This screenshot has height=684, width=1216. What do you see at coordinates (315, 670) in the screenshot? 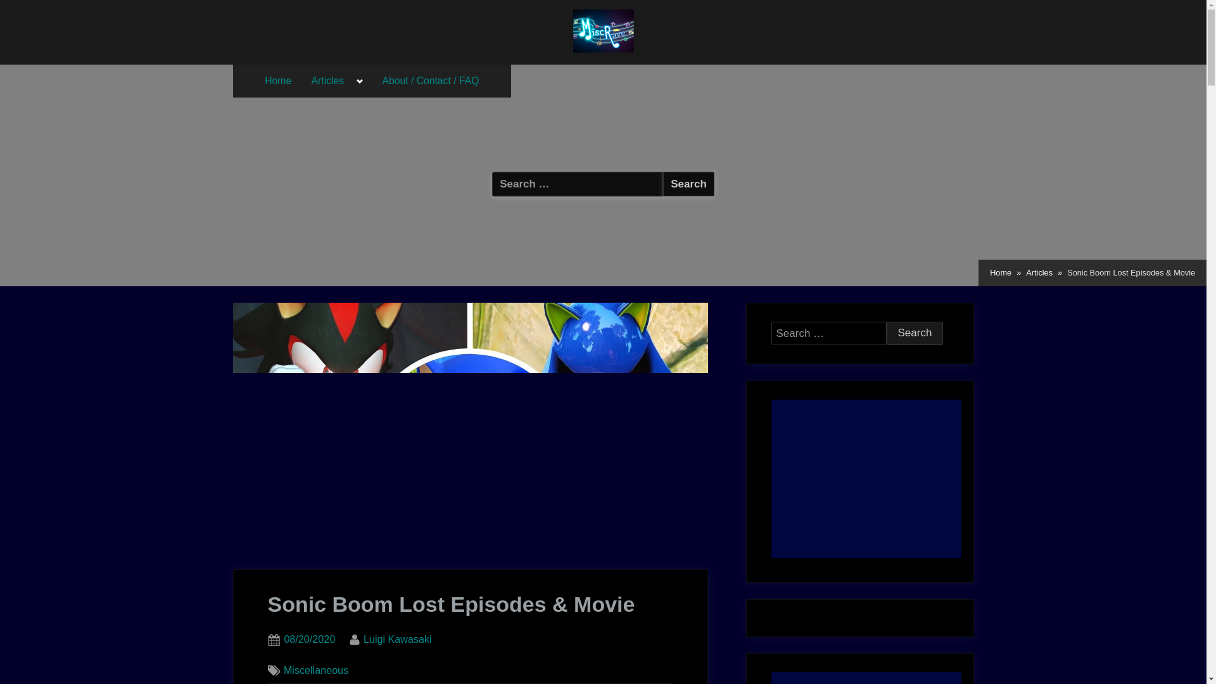
I see `Miscellaneous` at bounding box center [315, 670].